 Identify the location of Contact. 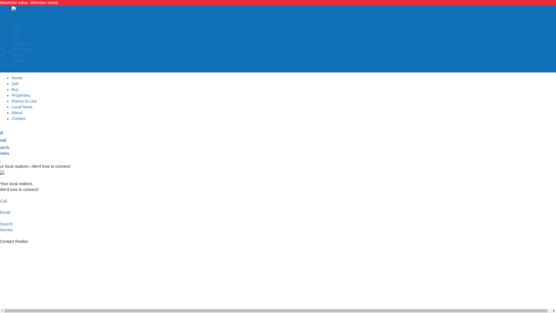
(22, 49).